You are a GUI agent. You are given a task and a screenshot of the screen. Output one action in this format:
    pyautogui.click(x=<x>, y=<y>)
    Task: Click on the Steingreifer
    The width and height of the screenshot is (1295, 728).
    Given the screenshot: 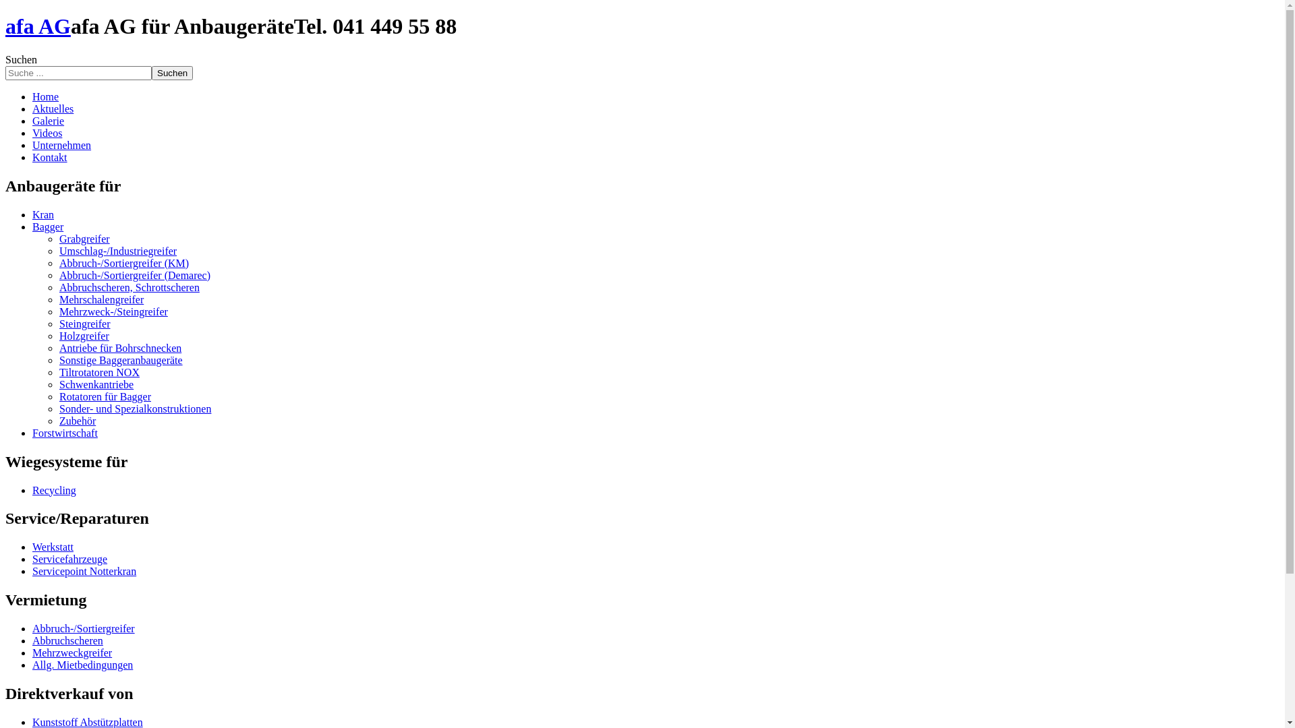 What is the action you would take?
    pyautogui.click(x=85, y=324)
    